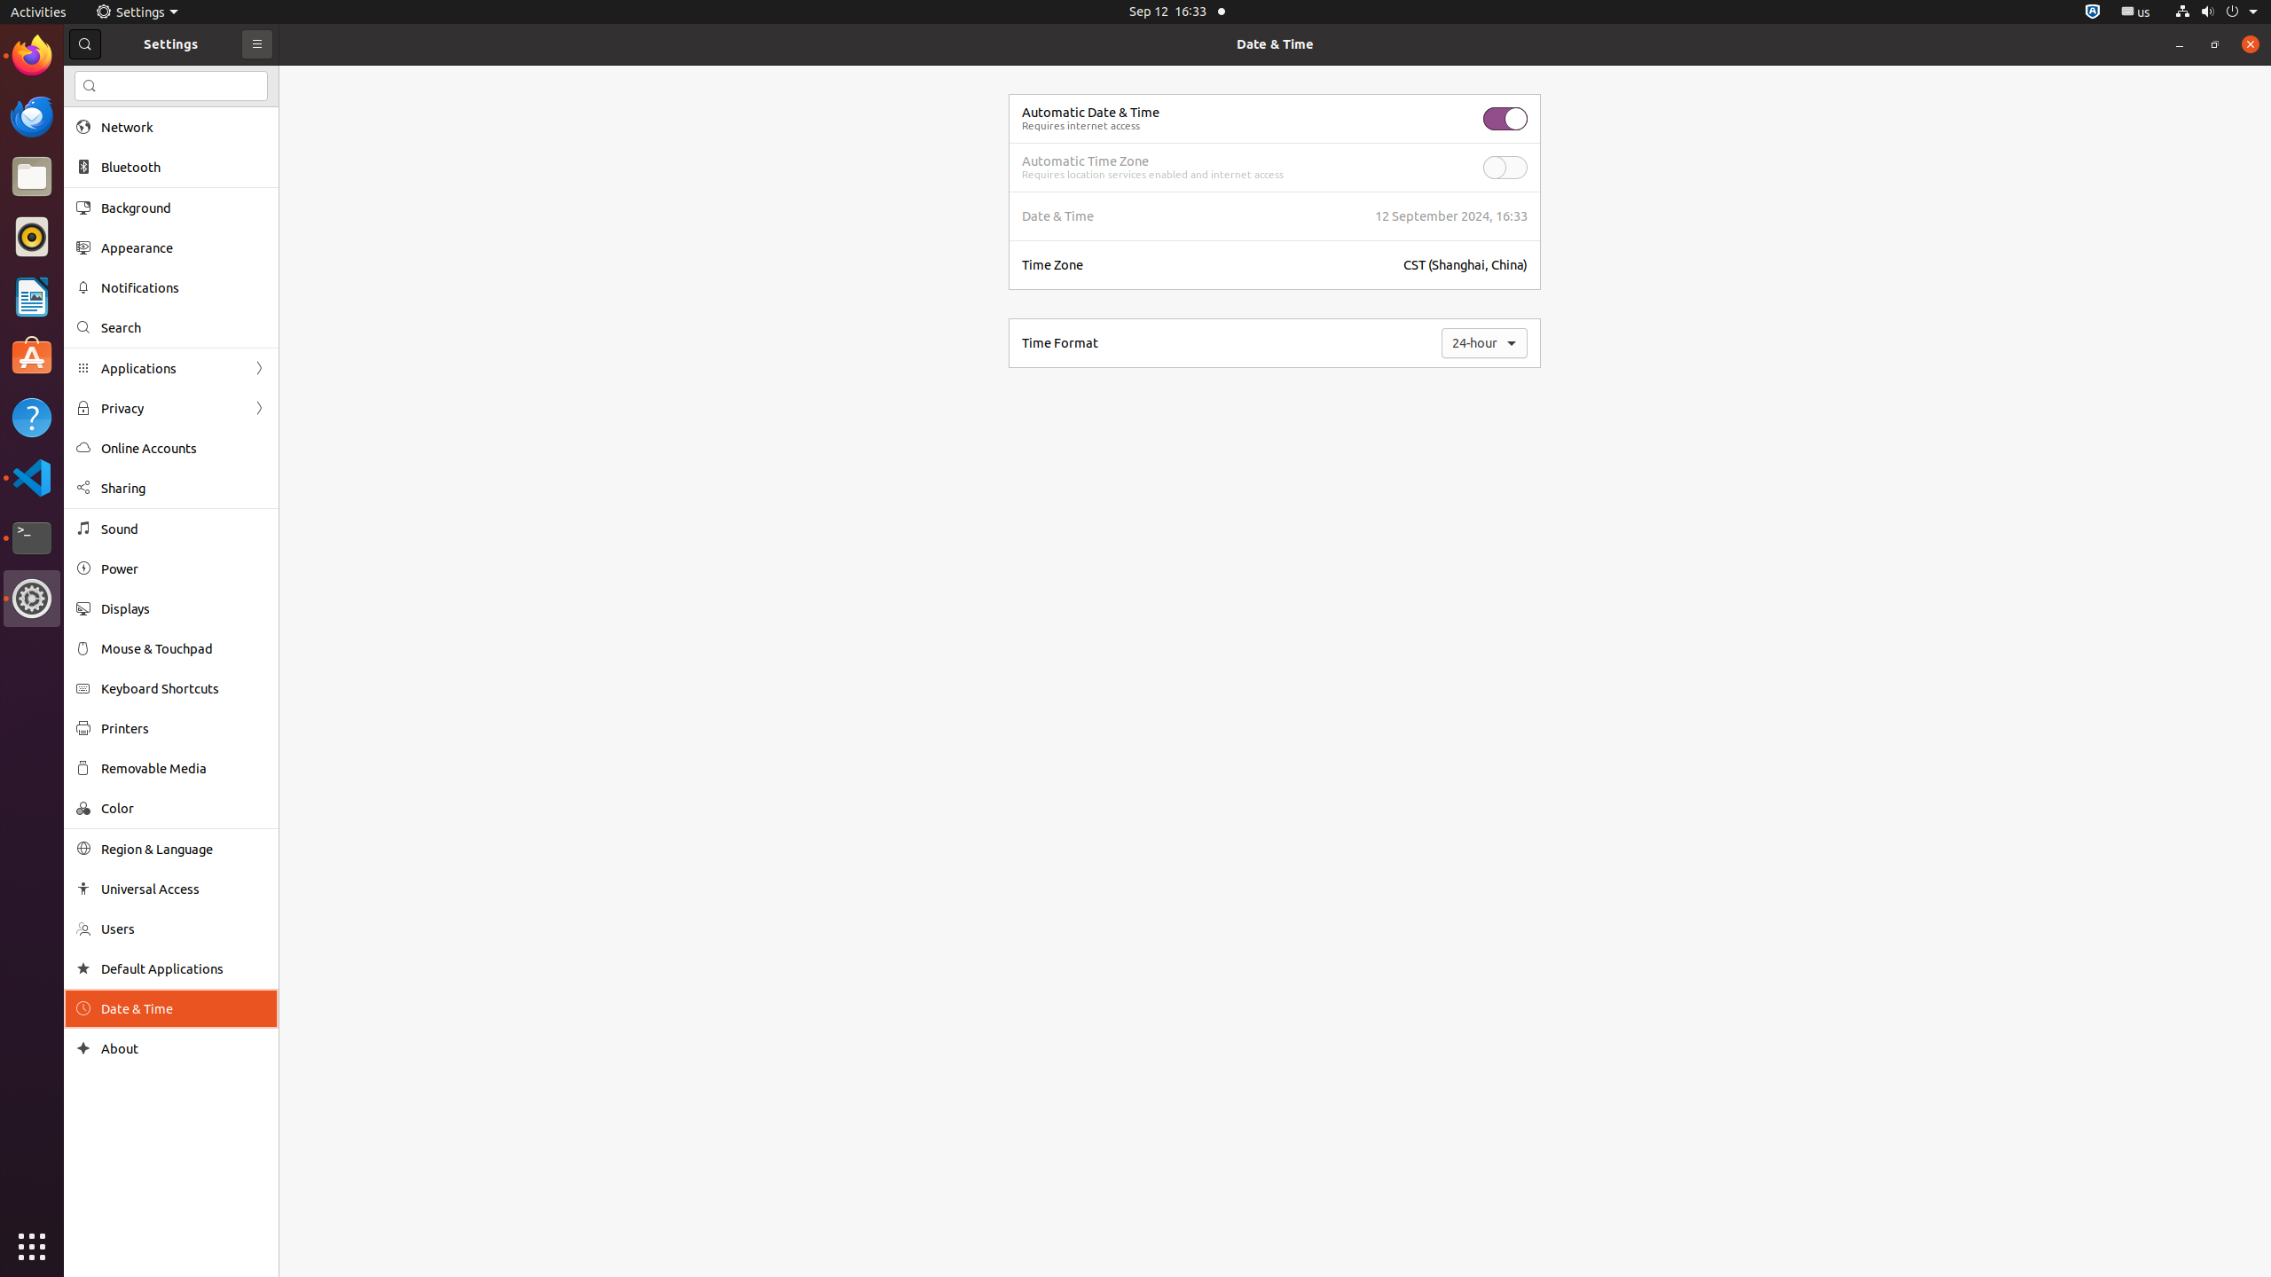 The image size is (2271, 1277). I want to click on Firefox Web Browser, so click(32, 56).